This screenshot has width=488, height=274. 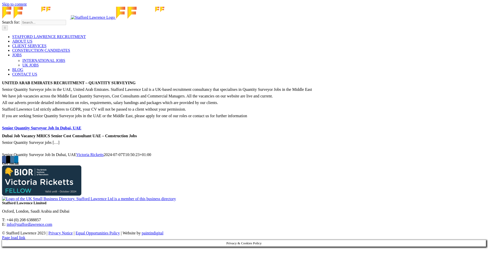 I want to click on Equal Opportunities Policy, so click(x=98, y=233).